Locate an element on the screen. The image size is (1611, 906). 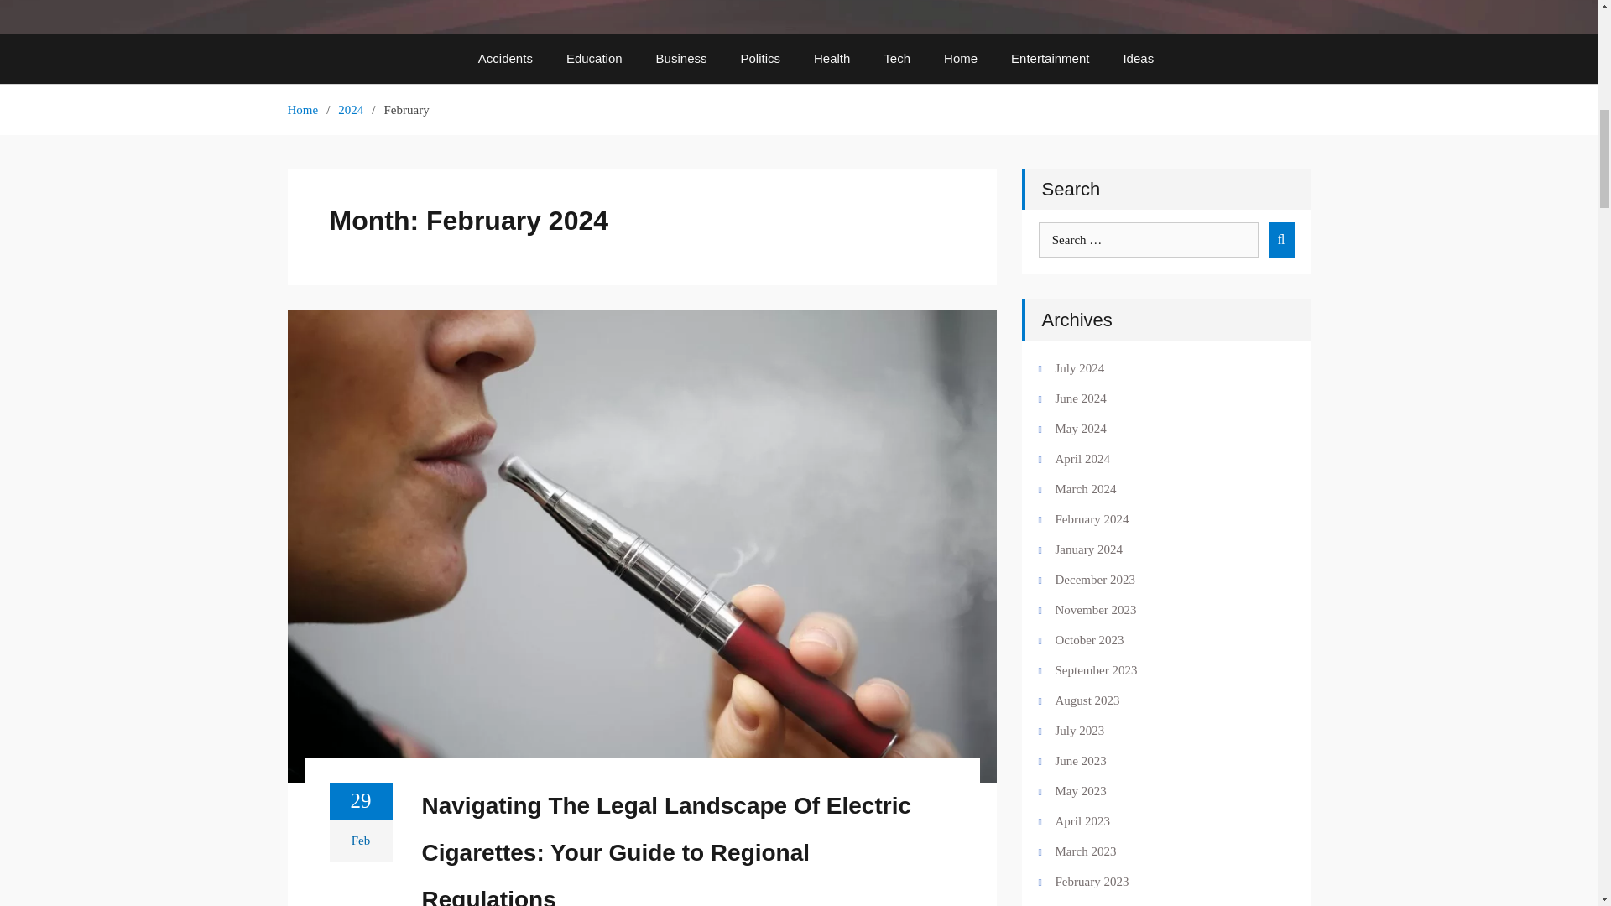
Entertainment is located at coordinates (1049, 59).